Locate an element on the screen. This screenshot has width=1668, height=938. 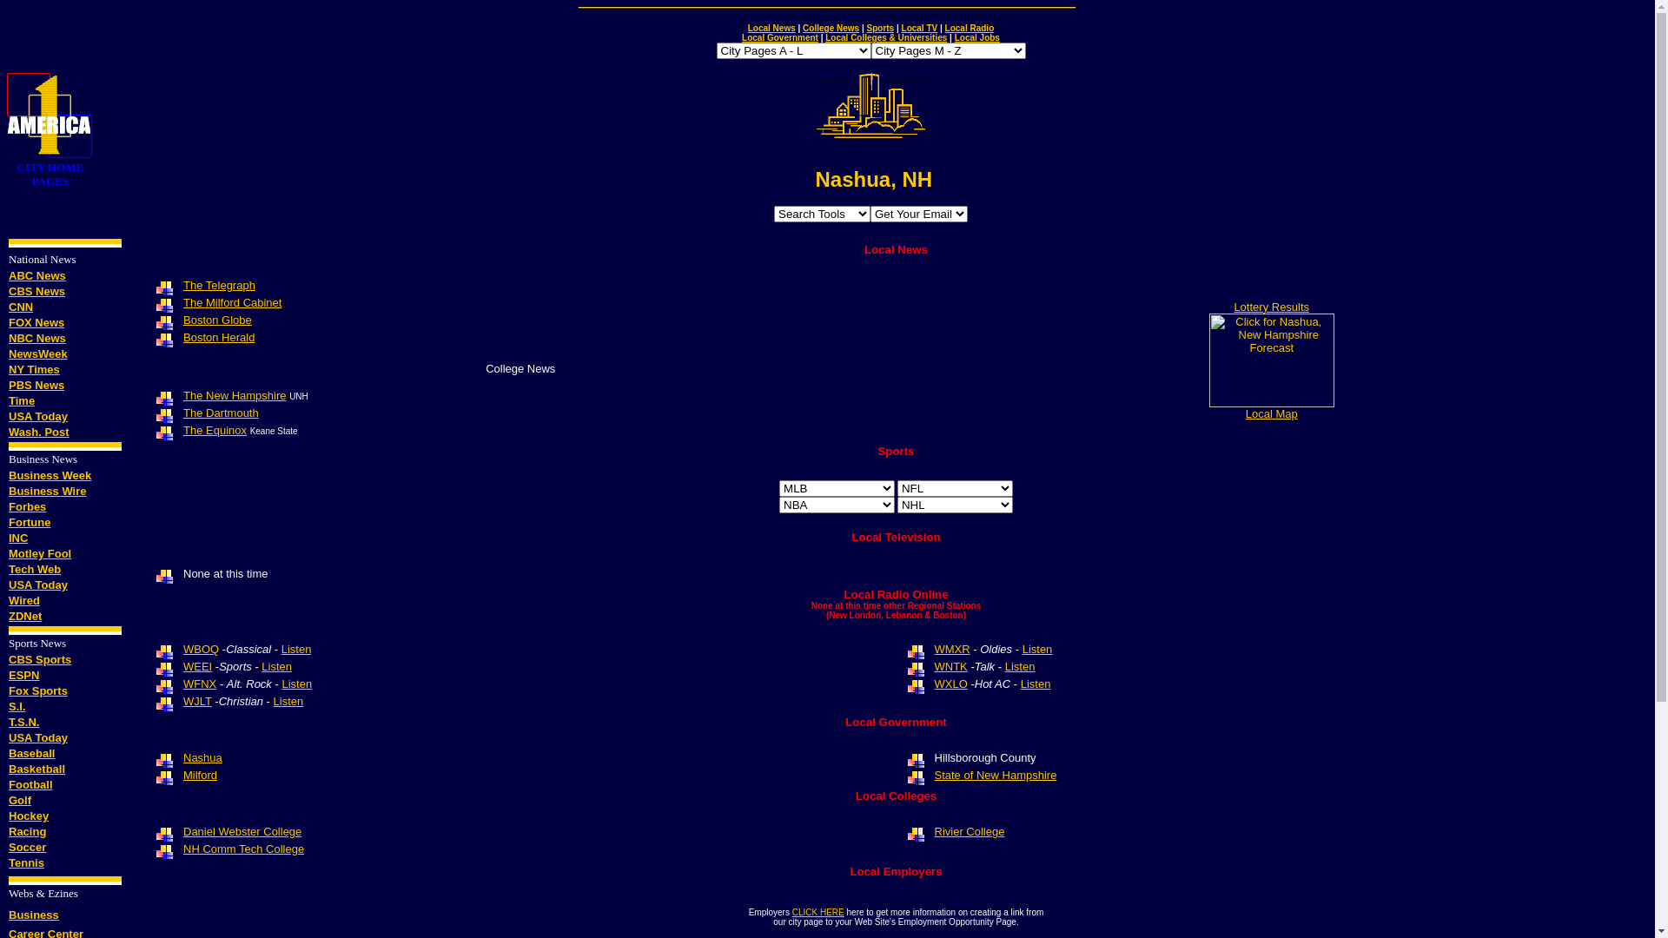
Football is located at coordinates (31, 785).